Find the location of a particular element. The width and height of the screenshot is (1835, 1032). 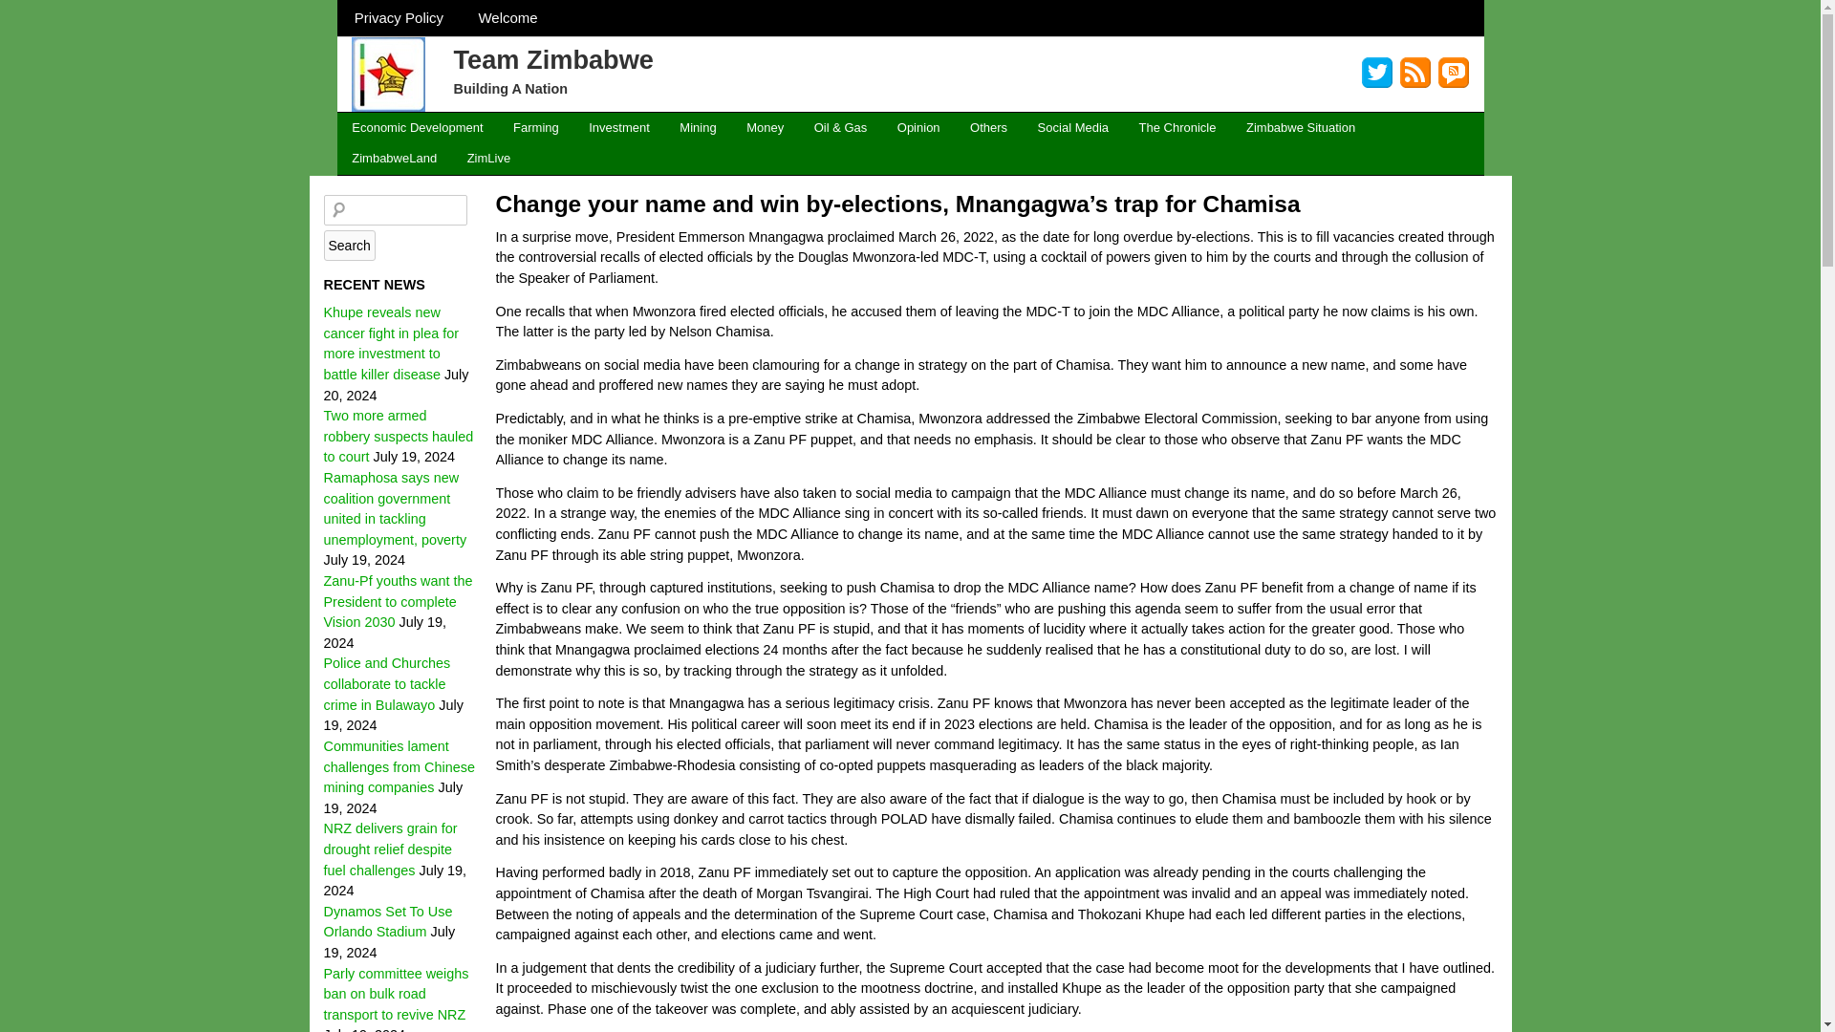

Social Media is located at coordinates (1072, 128).